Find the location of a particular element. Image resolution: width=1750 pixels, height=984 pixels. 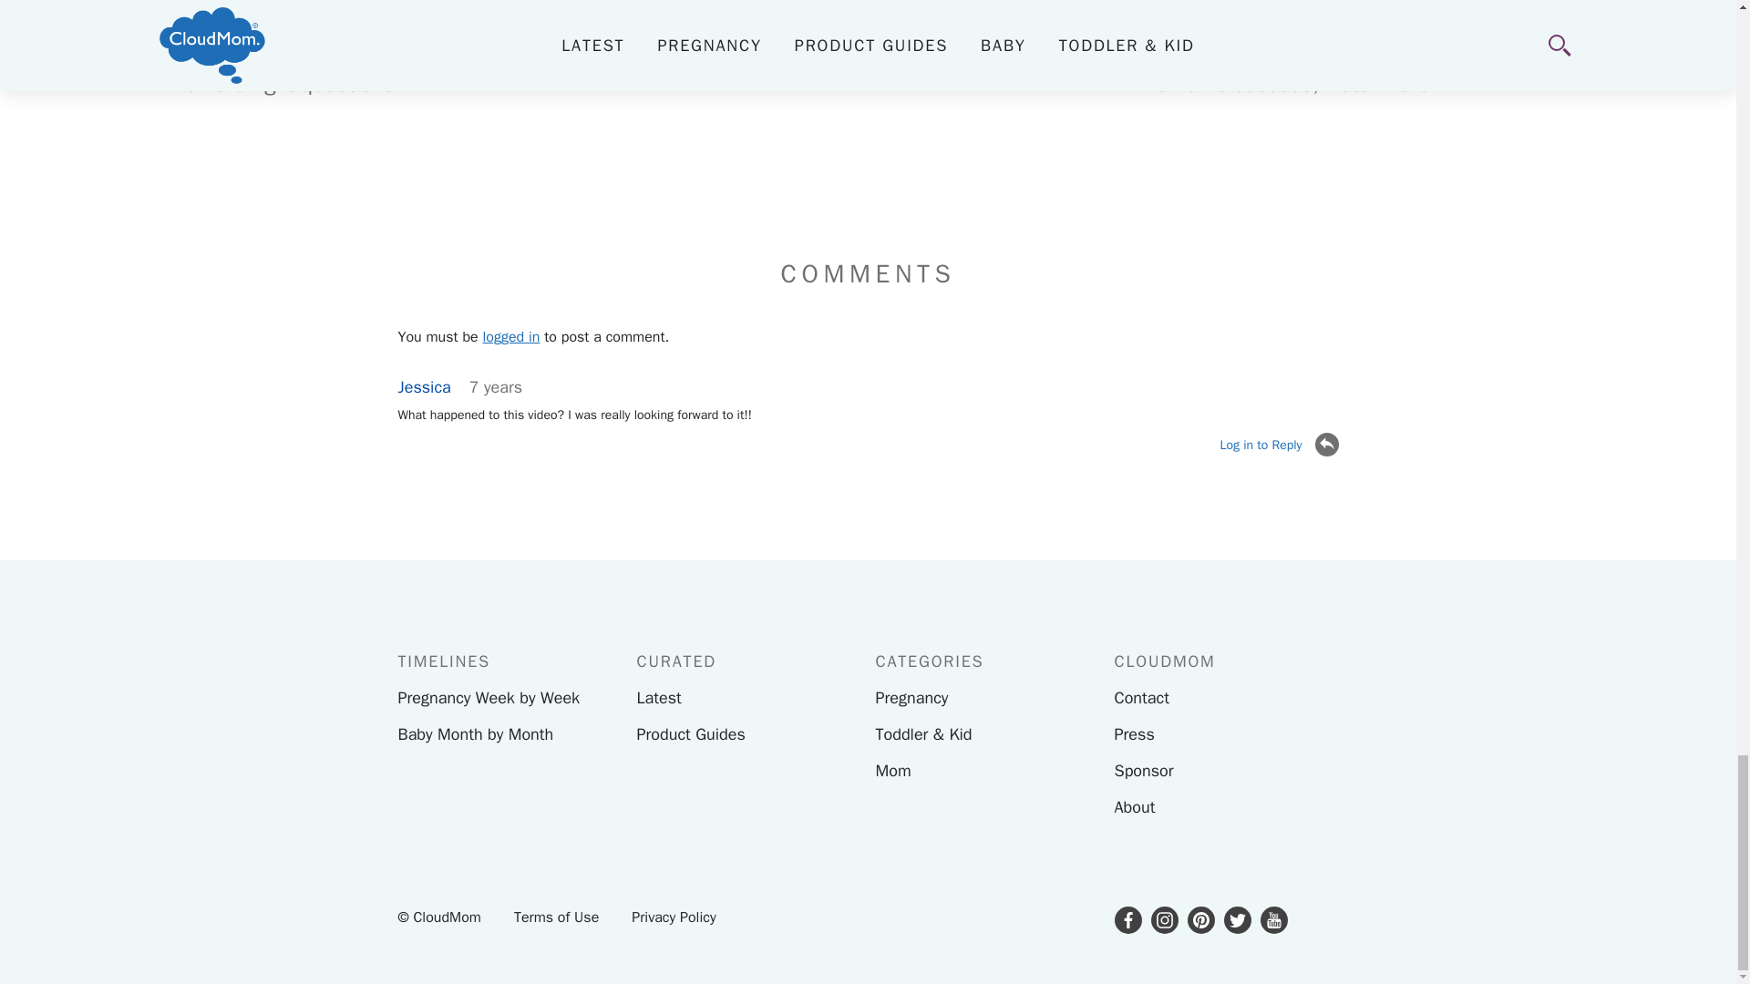

instagram is located at coordinates (1163, 919).